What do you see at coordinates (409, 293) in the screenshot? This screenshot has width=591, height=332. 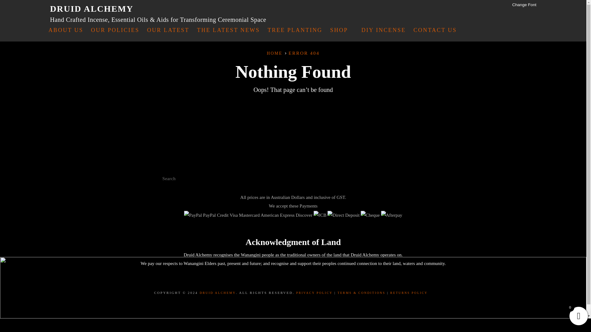 I see `RETURNS POLICY` at bounding box center [409, 293].